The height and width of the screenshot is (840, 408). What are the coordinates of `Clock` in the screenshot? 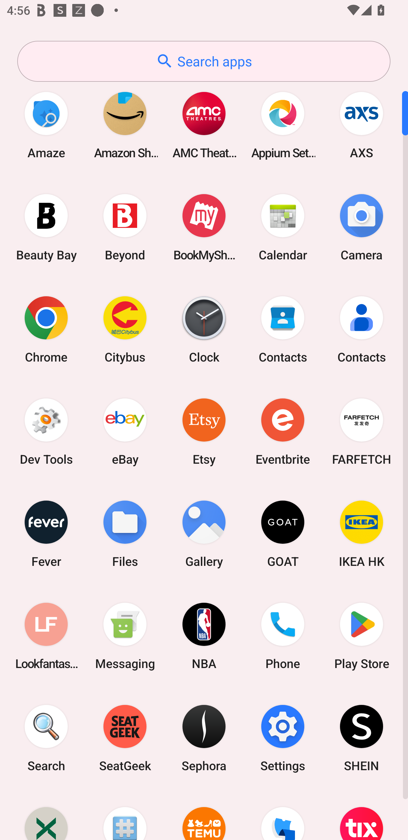 It's located at (204, 329).